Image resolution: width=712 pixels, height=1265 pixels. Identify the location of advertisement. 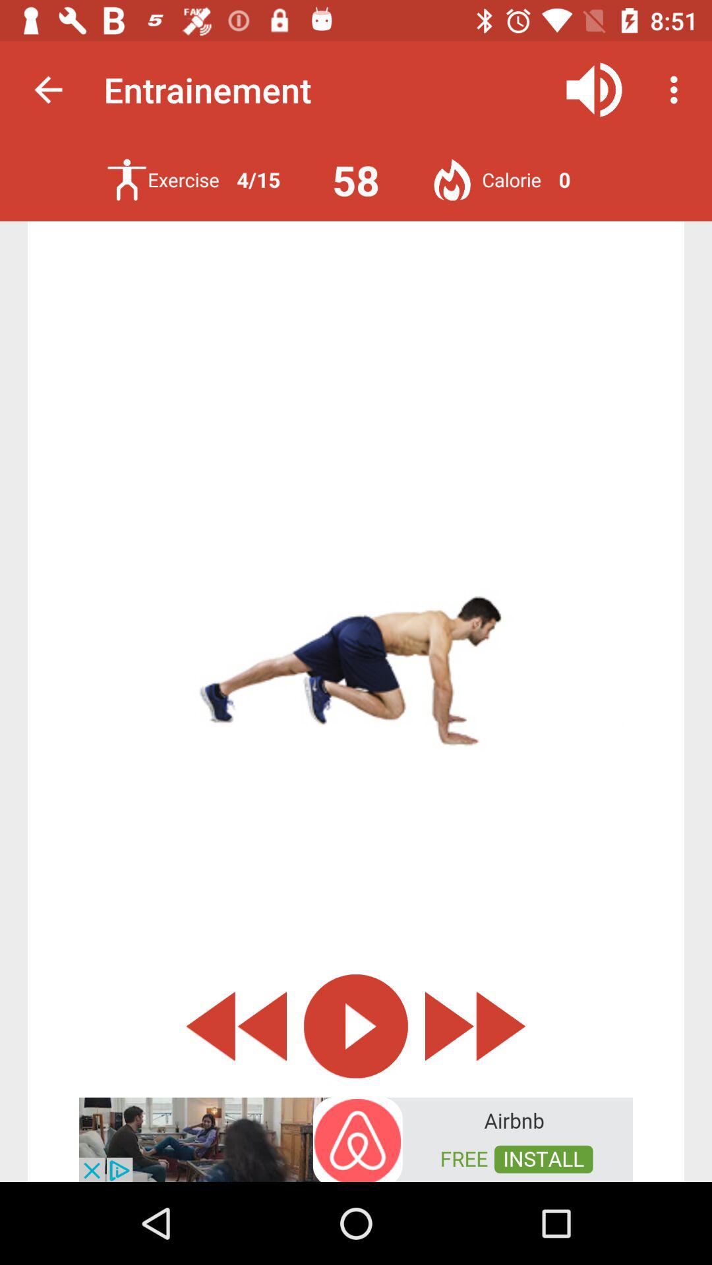
(356, 1138).